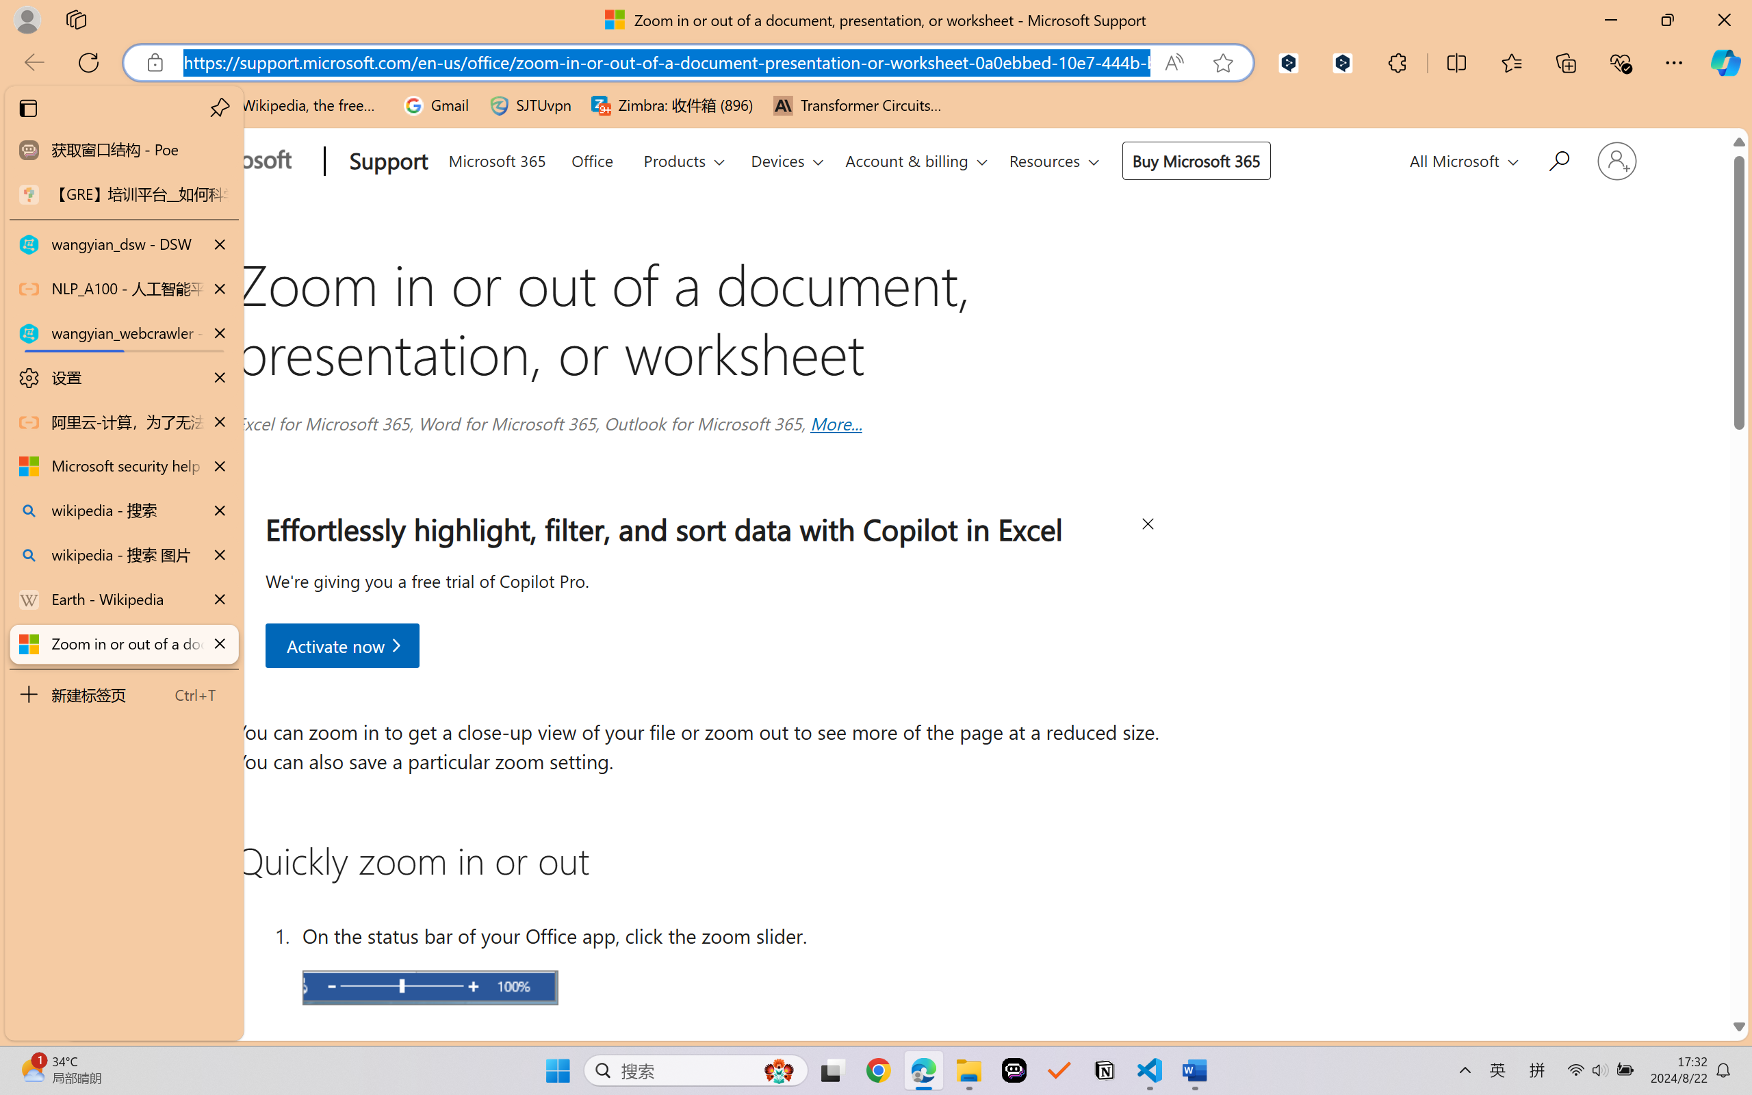  Describe the element at coordinates (1558, 159) in the screenshot. I see `Search for help` at that location.